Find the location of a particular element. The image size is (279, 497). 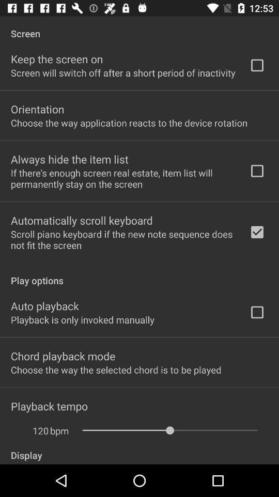

select the icon above the automatically scroll keyboard item is located at coordinates (123, 178).